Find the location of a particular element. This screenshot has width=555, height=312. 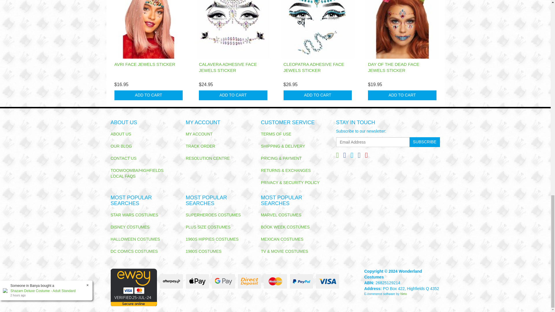

Add to Cart is located at coordinates (233, 95).